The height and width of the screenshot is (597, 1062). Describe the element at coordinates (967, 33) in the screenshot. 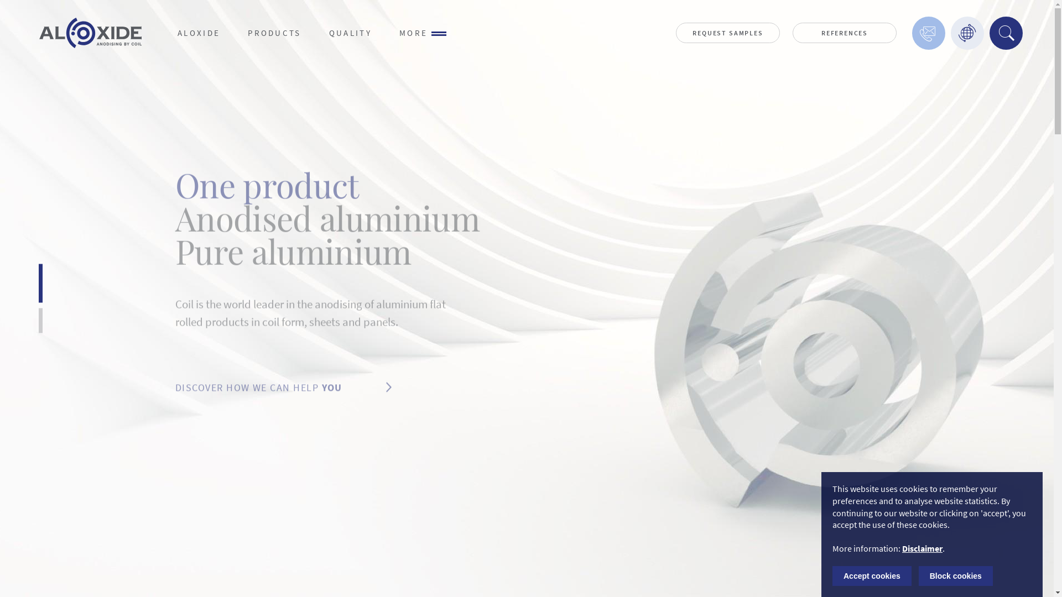

I see `Language` at that location.